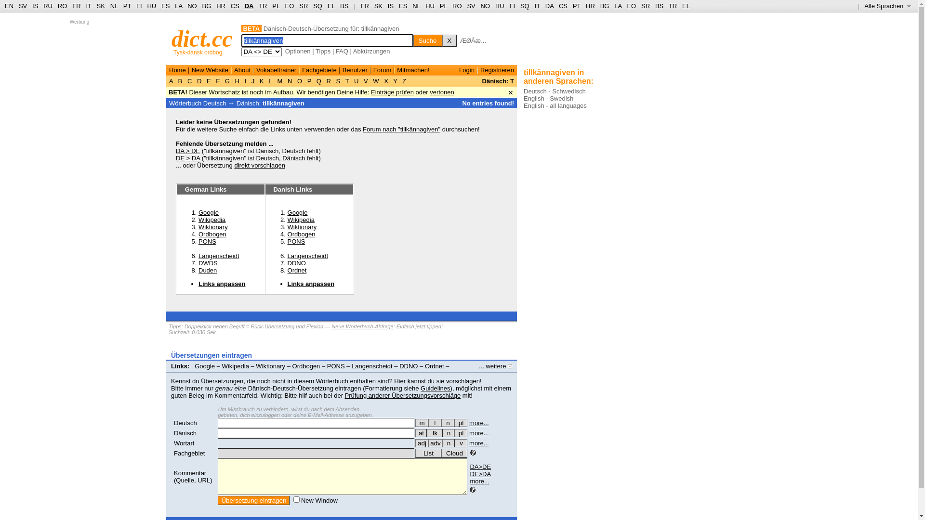 This screenshot has height=520, width=925. Describe the element at coordinates (139, 6) in the screenshot. I see `FI` at that location.